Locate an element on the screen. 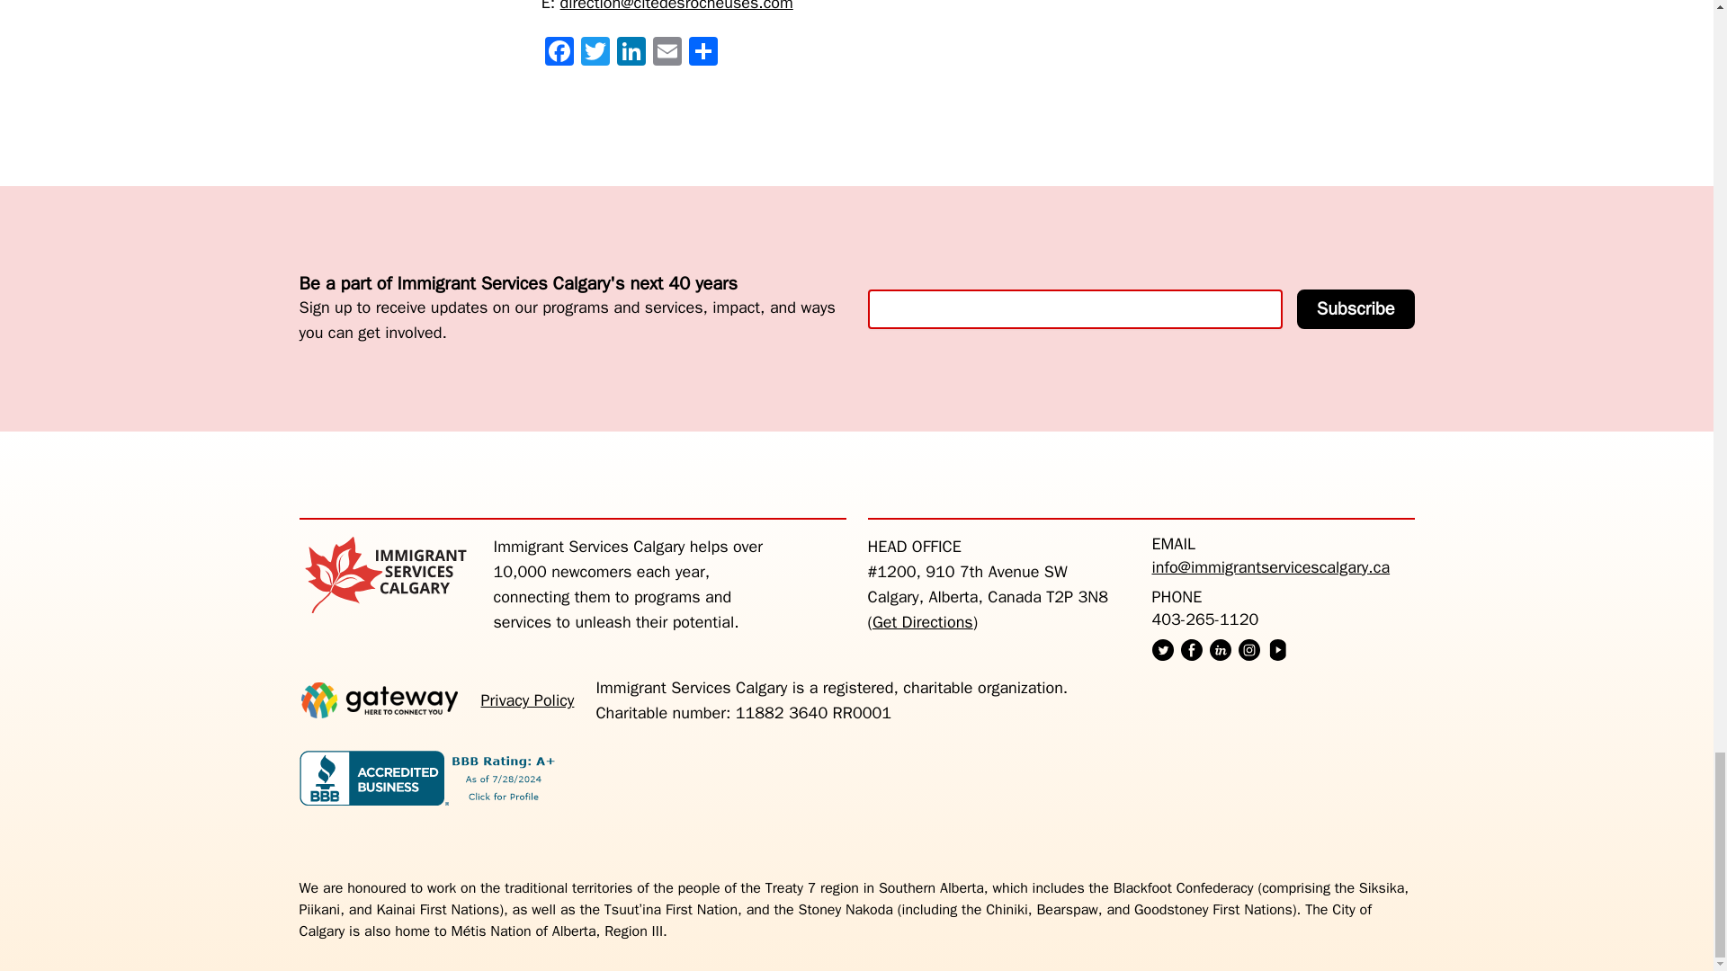 Image resolution: width=1727 pixels, height=971 pixels. Subscribe is located at coordinates (1355, 309).